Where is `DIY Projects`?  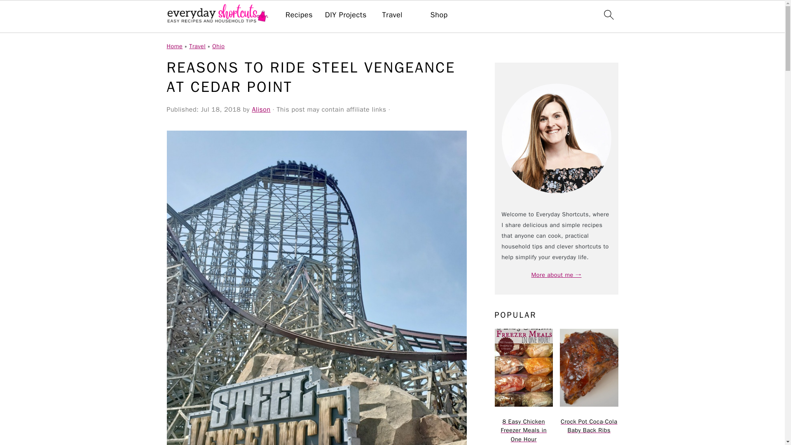
DIY Projects is located at coordinates (346, 15).